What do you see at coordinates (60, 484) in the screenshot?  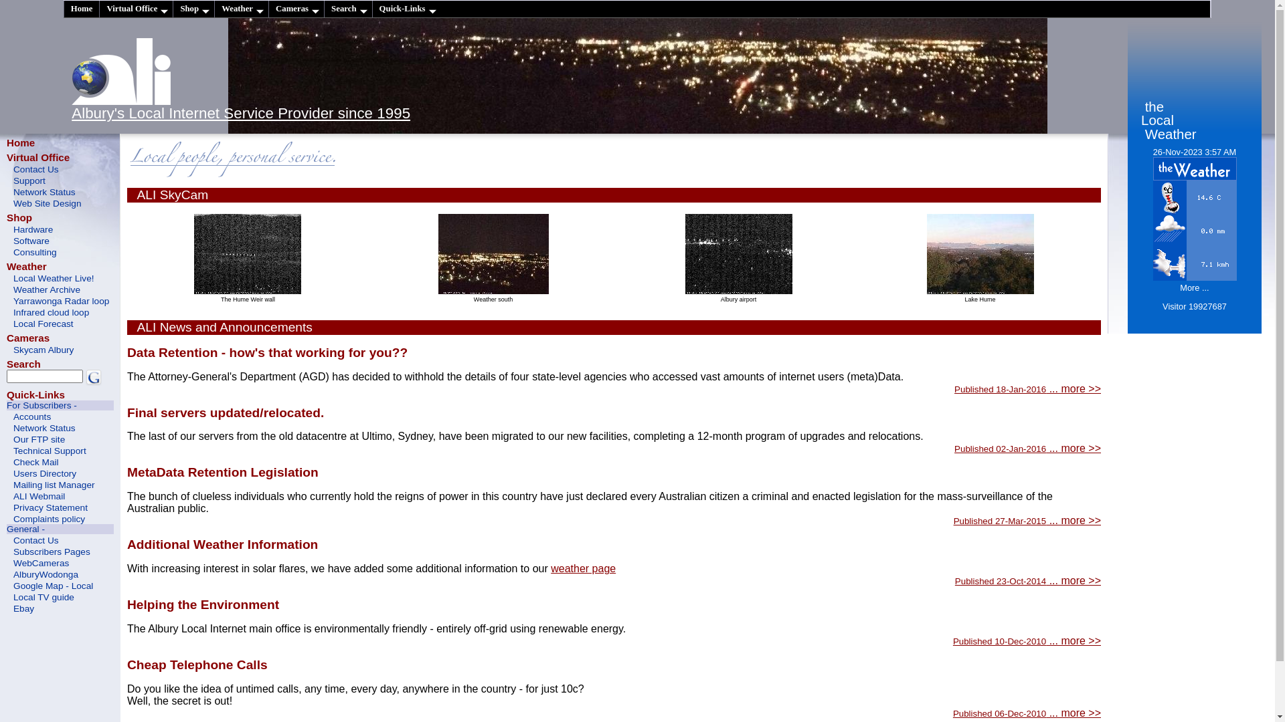 I see `Mailing list Manager` at bounding box center [60, 484].